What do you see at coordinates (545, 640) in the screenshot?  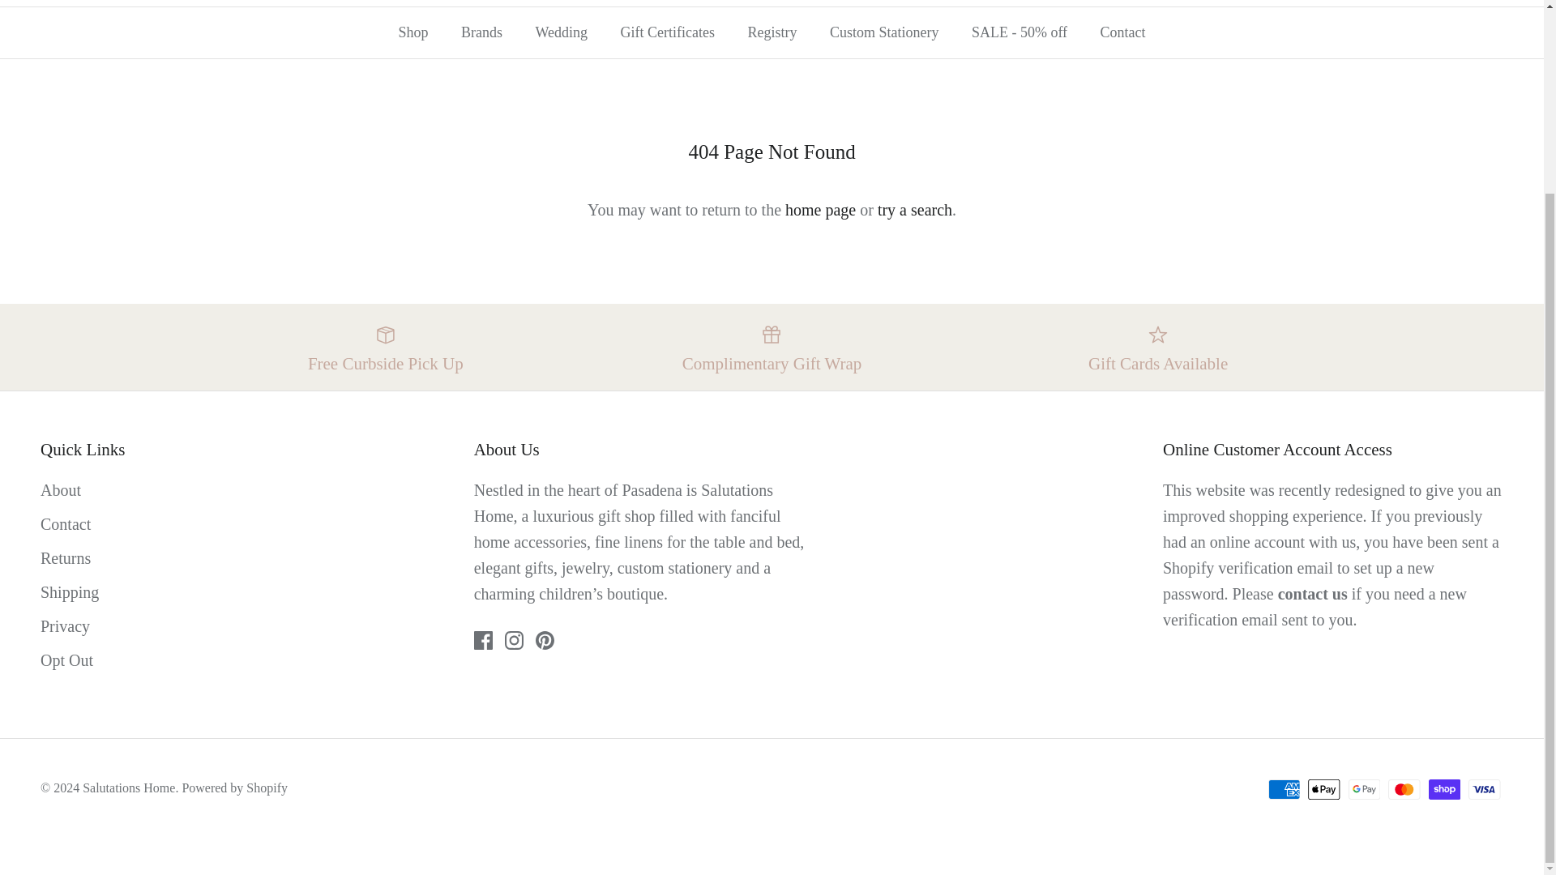 I see `Pinterest` at bounding box center [545, 640].